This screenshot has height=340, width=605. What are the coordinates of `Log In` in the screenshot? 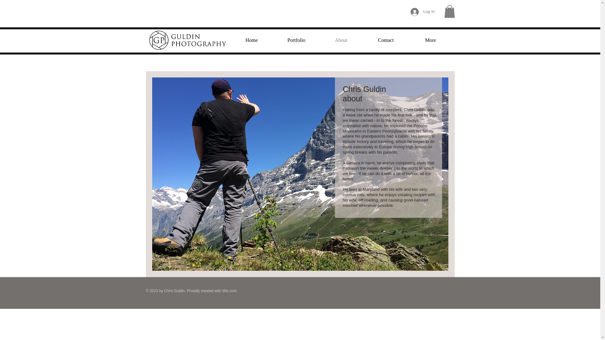 It's located at (422, 12).